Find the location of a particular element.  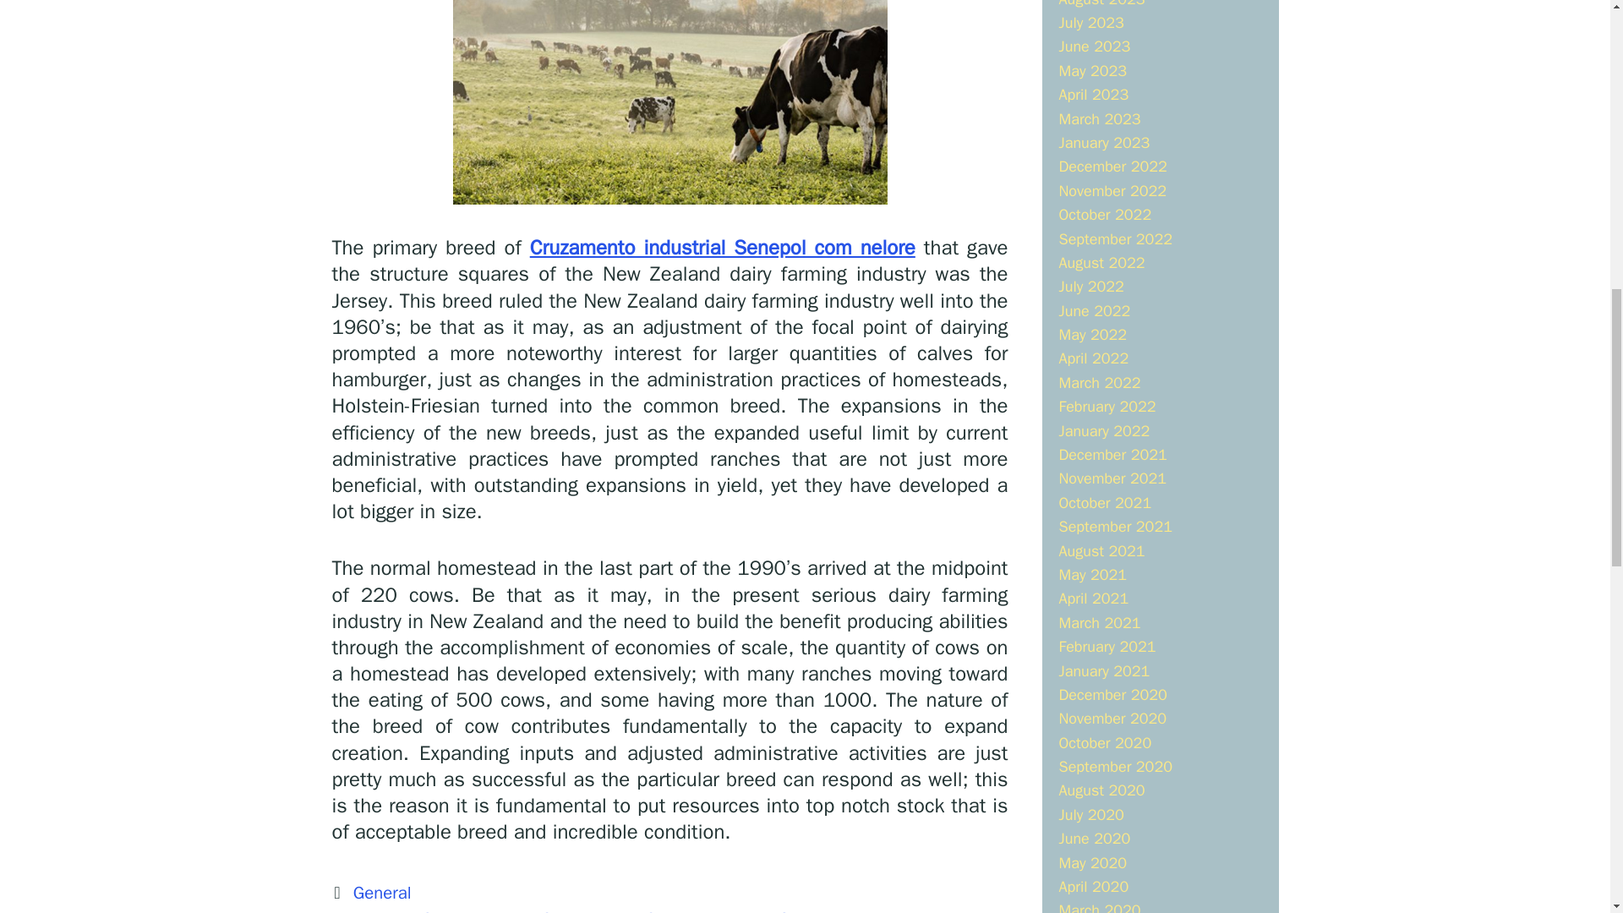

September 2022 is located at coordinates (1114, 238).